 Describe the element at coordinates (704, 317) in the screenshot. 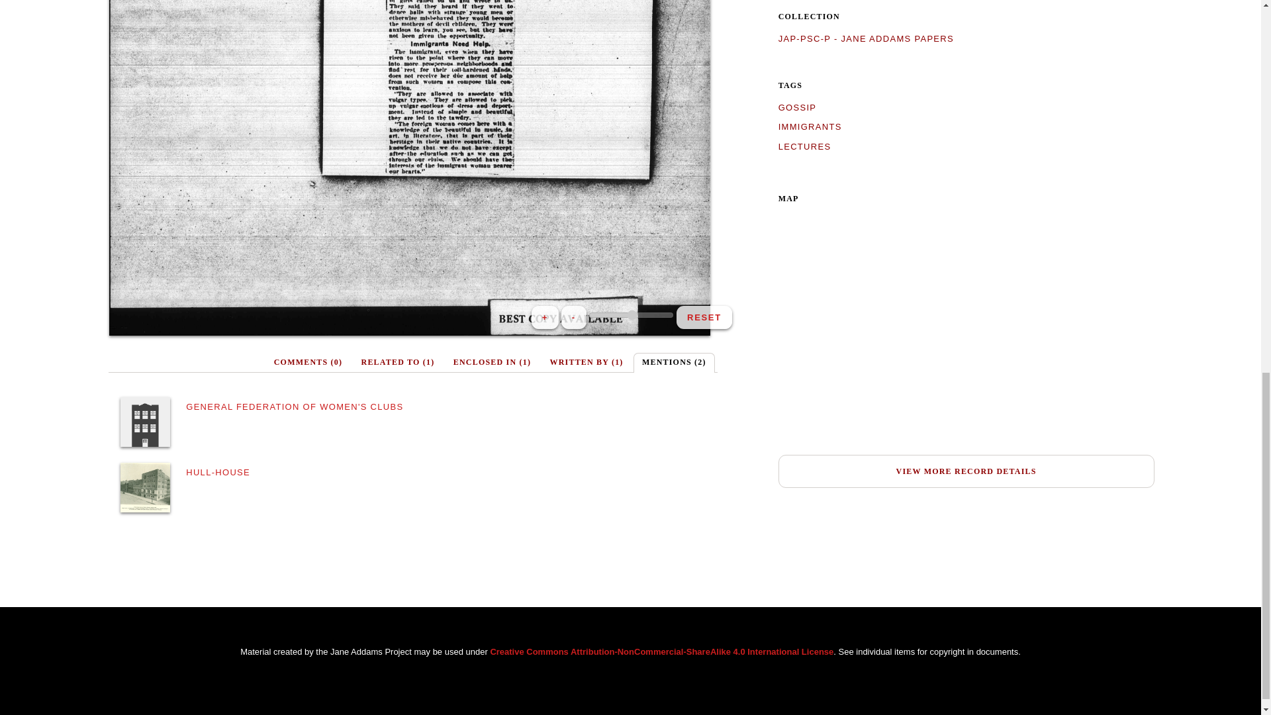

I see `RESET` at that location.